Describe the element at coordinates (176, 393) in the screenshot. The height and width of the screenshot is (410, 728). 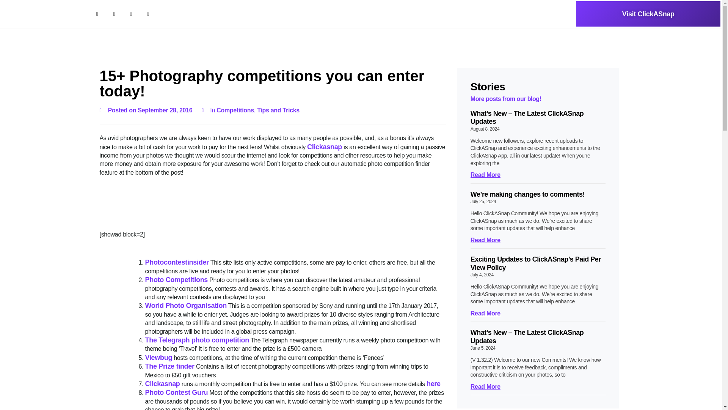
I see `Photo Contest Guru` at that location.